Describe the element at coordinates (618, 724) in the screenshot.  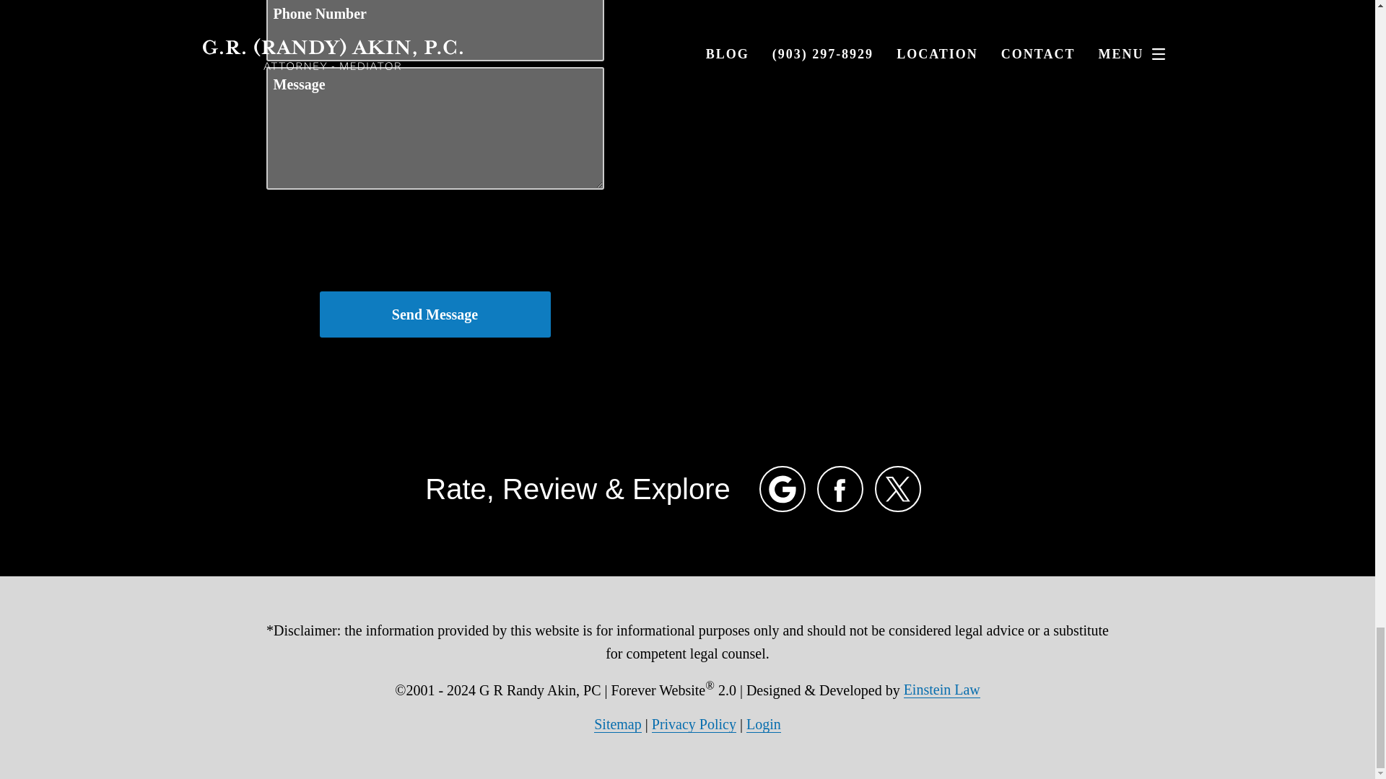
I see `Sitemap` at that location.